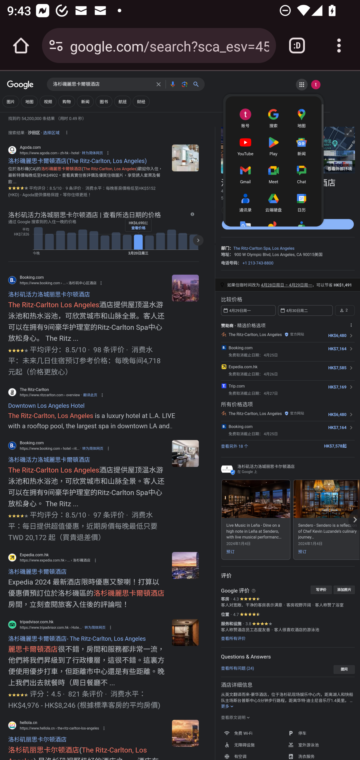  Describe the element at coordinates (297, 45) in the screenshot. I see `Switch or close tabs` at that location.